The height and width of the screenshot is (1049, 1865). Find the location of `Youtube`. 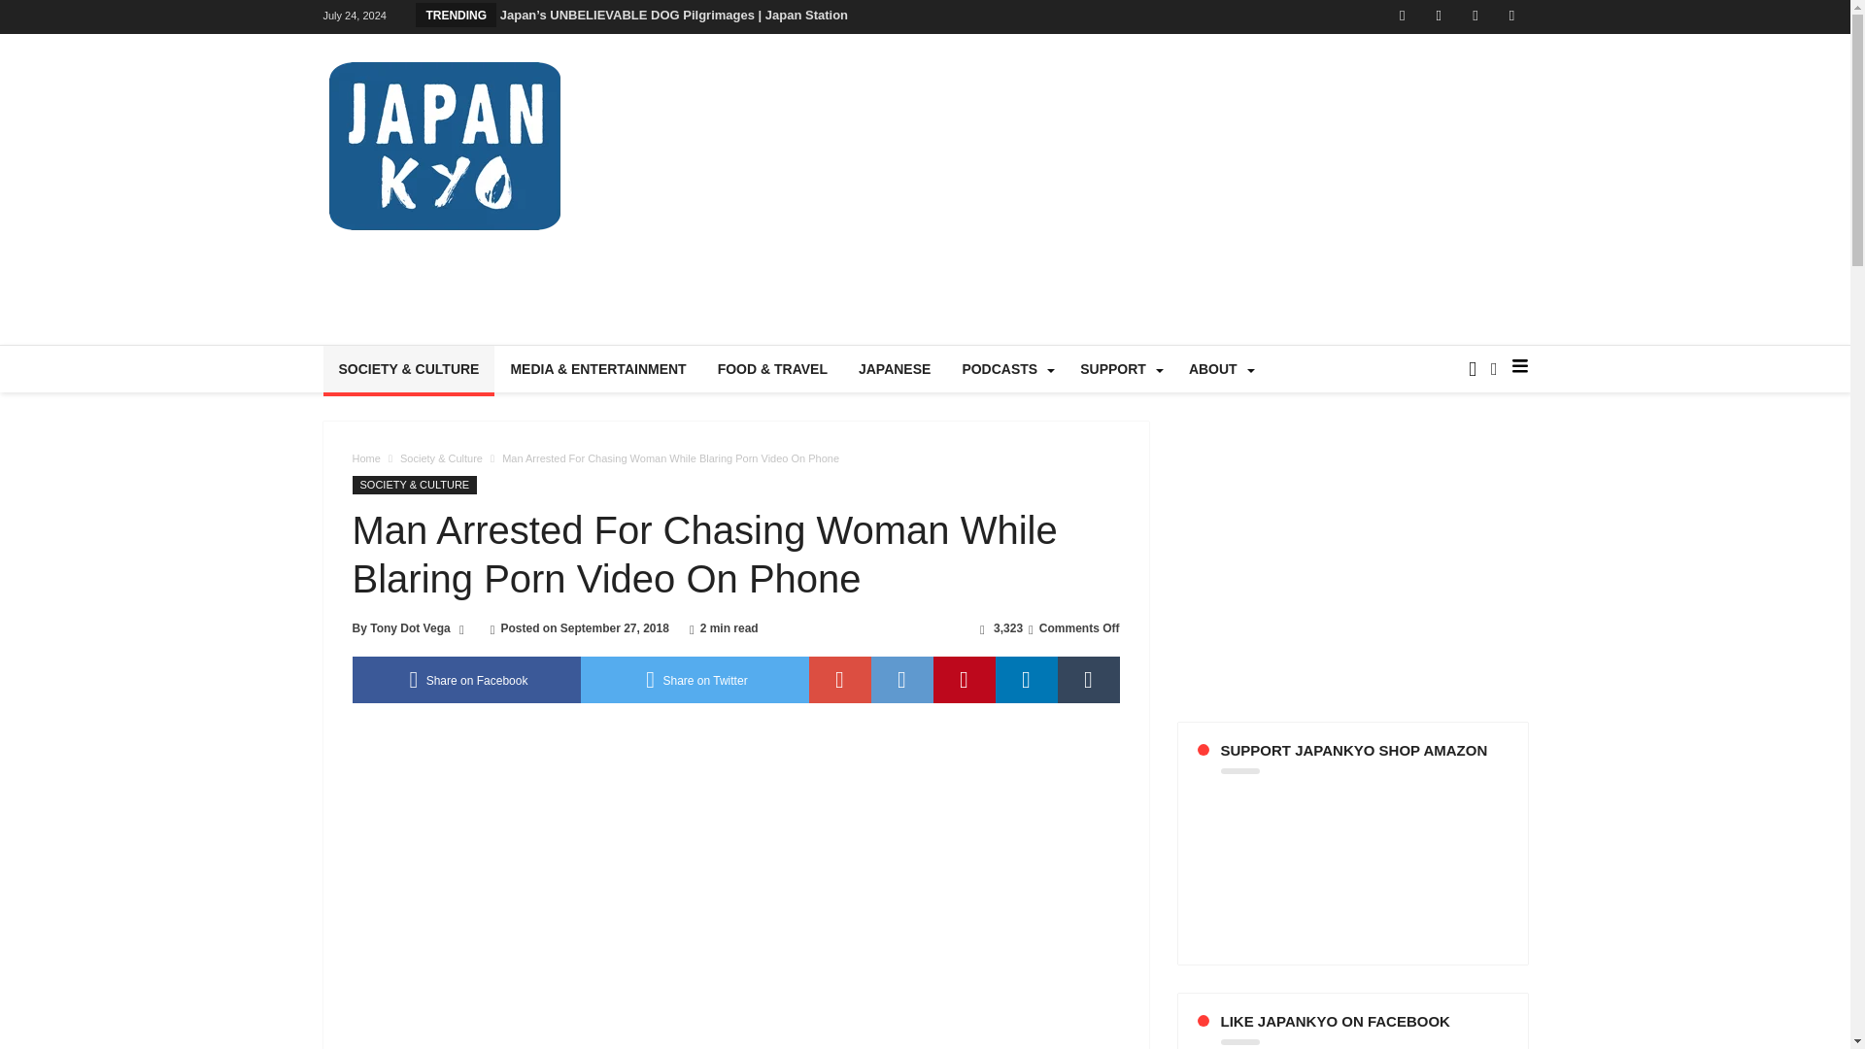

Youtube is located at coordinates (1475, 17).